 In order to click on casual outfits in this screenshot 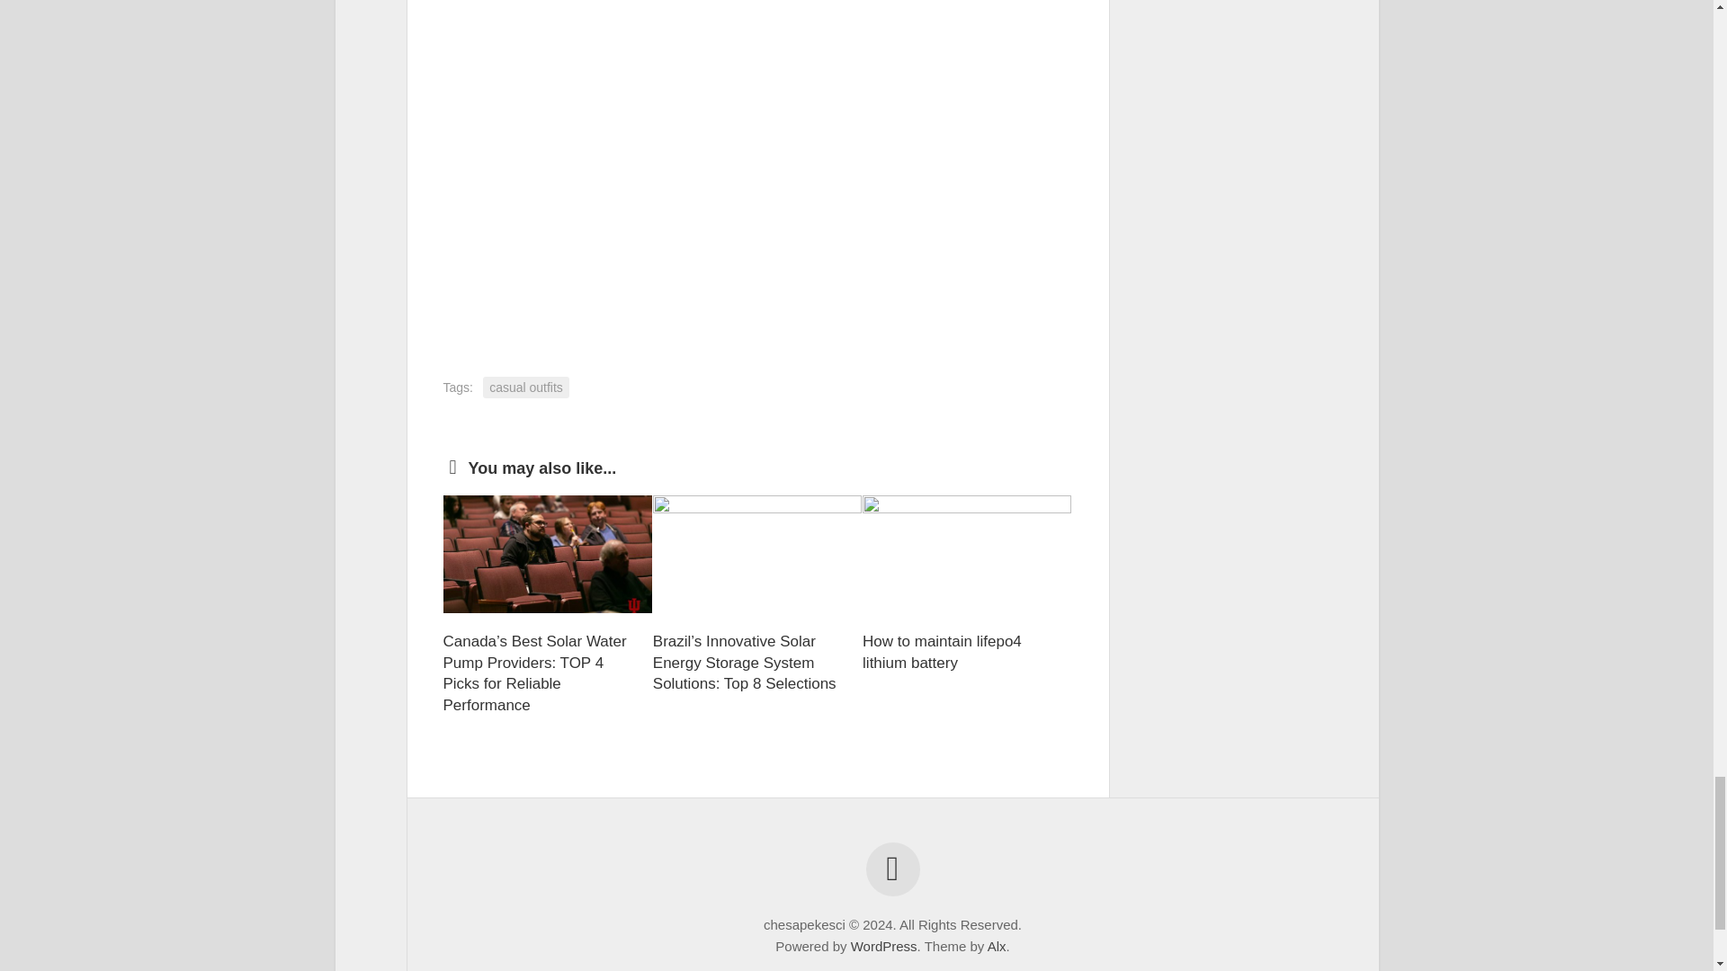, I will do `click(526, 388)`.